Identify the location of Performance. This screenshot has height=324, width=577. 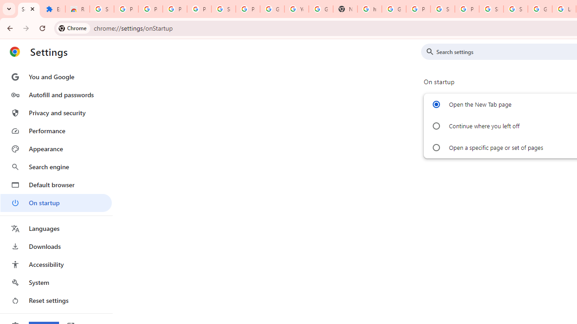
(56, 130).